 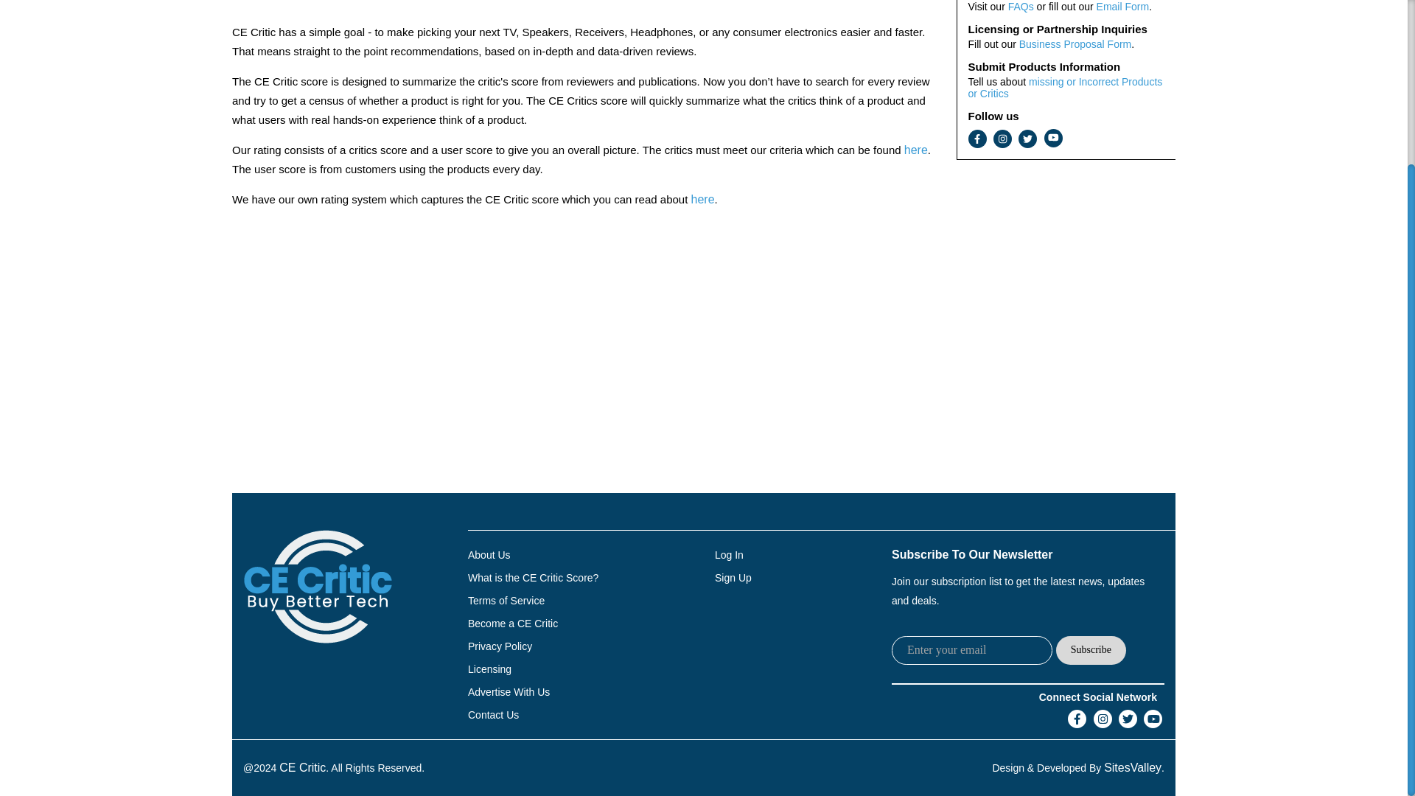 I want to click on Instagram, so click(x=1103, y=719).